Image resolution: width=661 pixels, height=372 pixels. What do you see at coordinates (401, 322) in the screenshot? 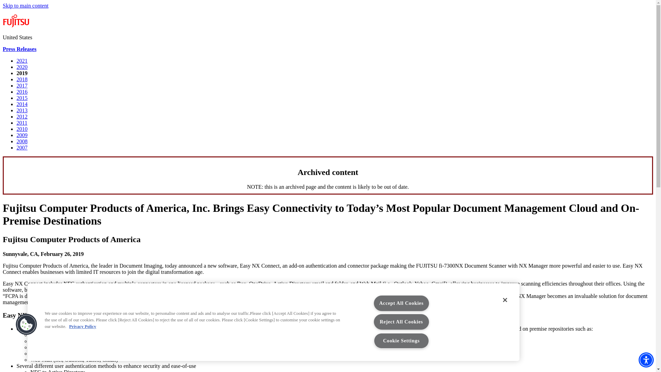
I see `Reject All Cookies` at bounding box center [401, 322].